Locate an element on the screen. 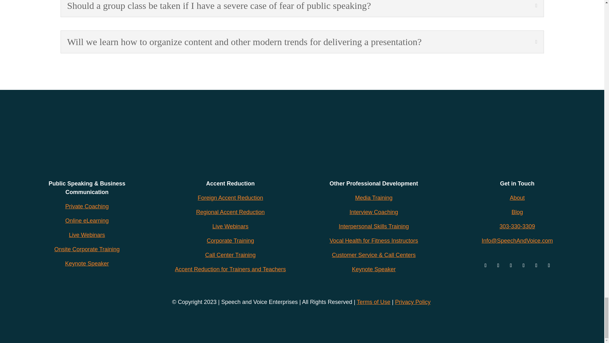 The height and width of the screenshot is (343, 609). Follow on Facebook is located at coordinates (549, 266).